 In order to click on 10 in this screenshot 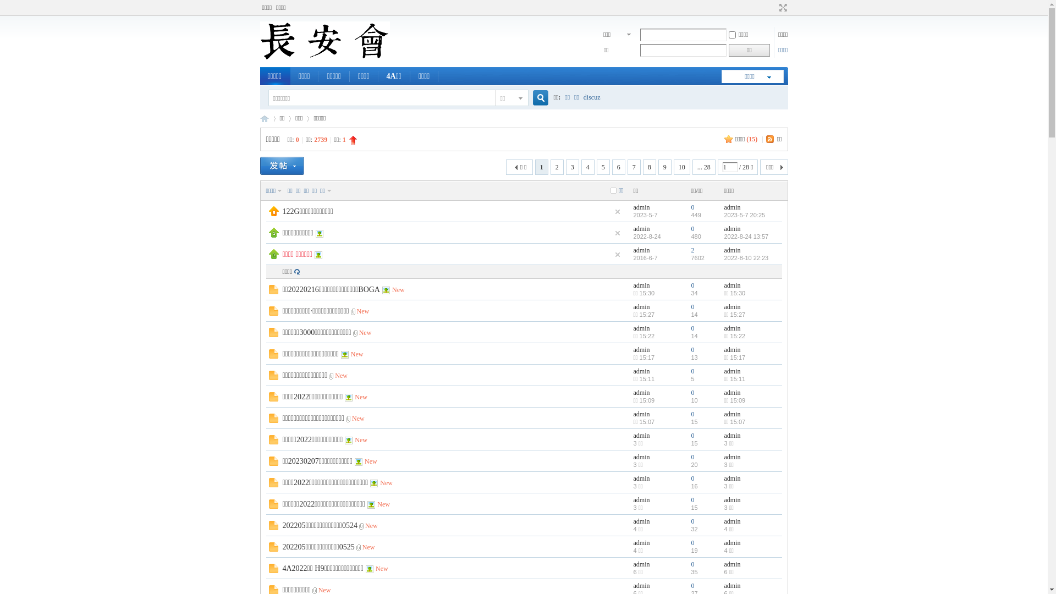, I will do `click(682, 167)`.